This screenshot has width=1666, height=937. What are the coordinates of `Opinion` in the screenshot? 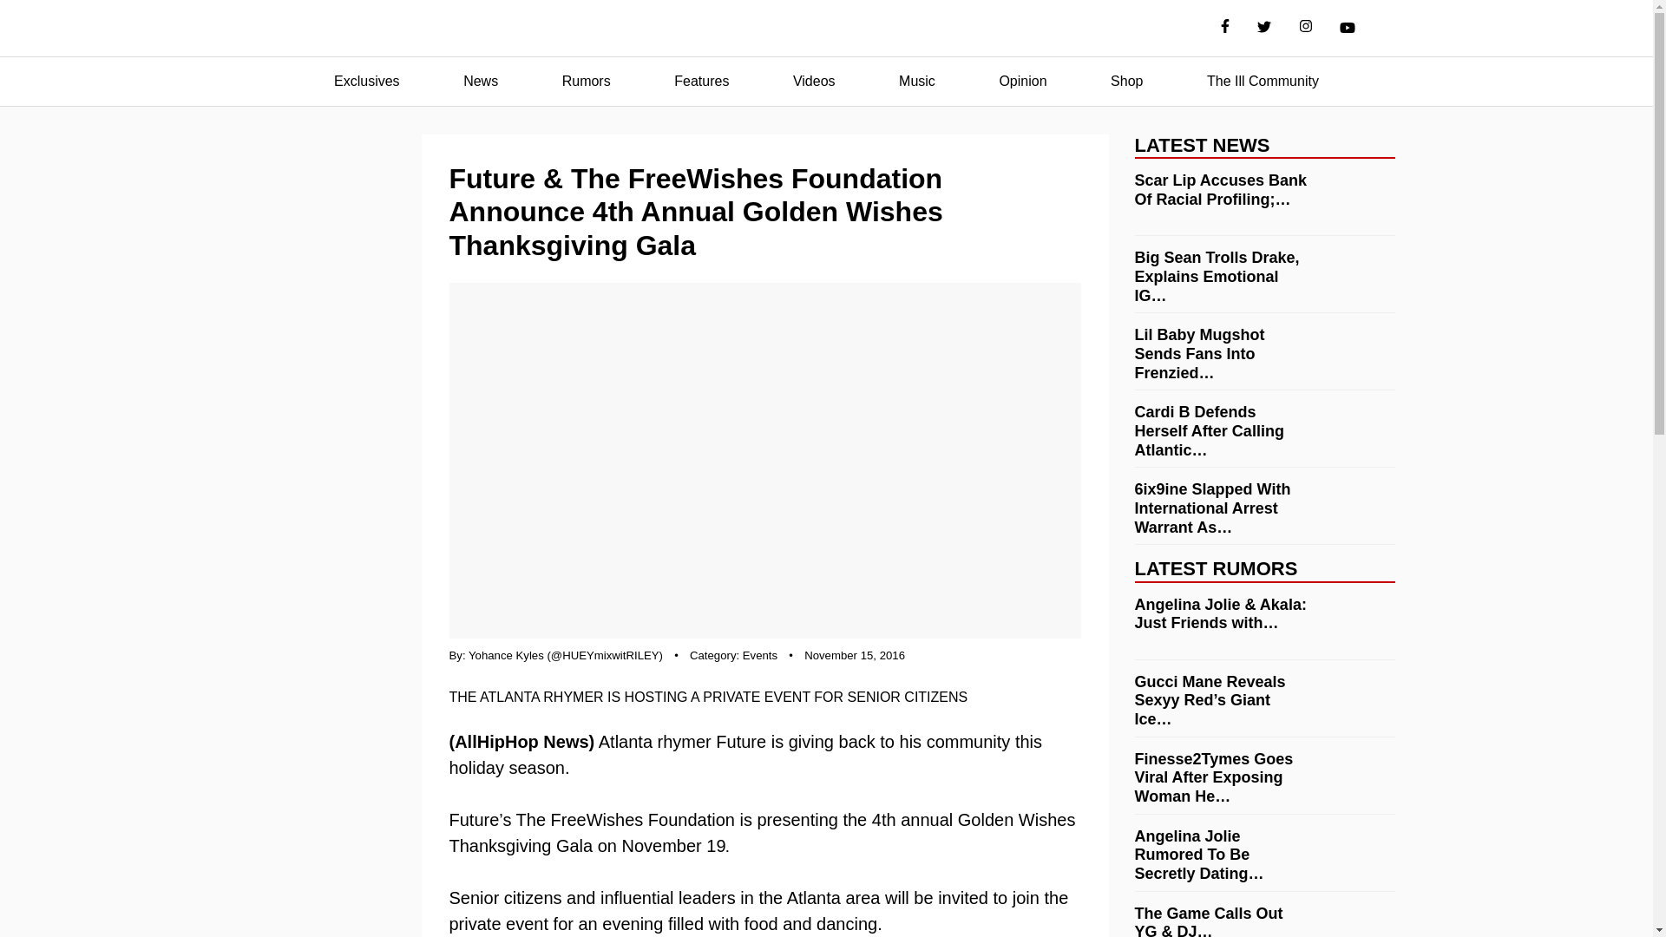 It's located at (1022, 82).